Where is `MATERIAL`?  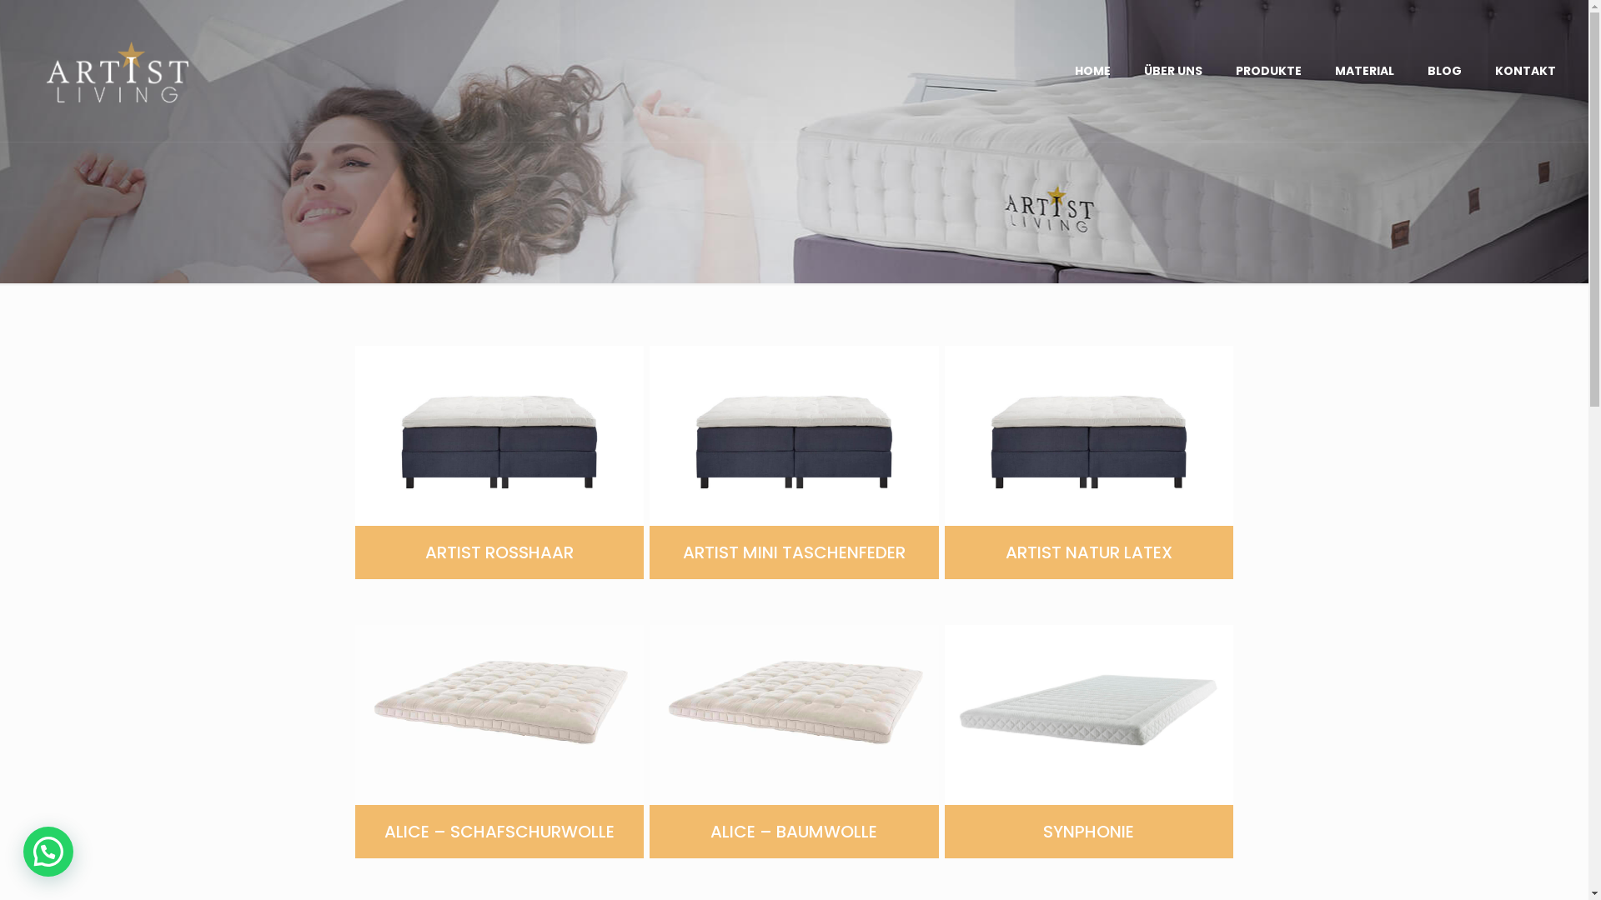
MATERIAL is located at coordinates (1364, 71).